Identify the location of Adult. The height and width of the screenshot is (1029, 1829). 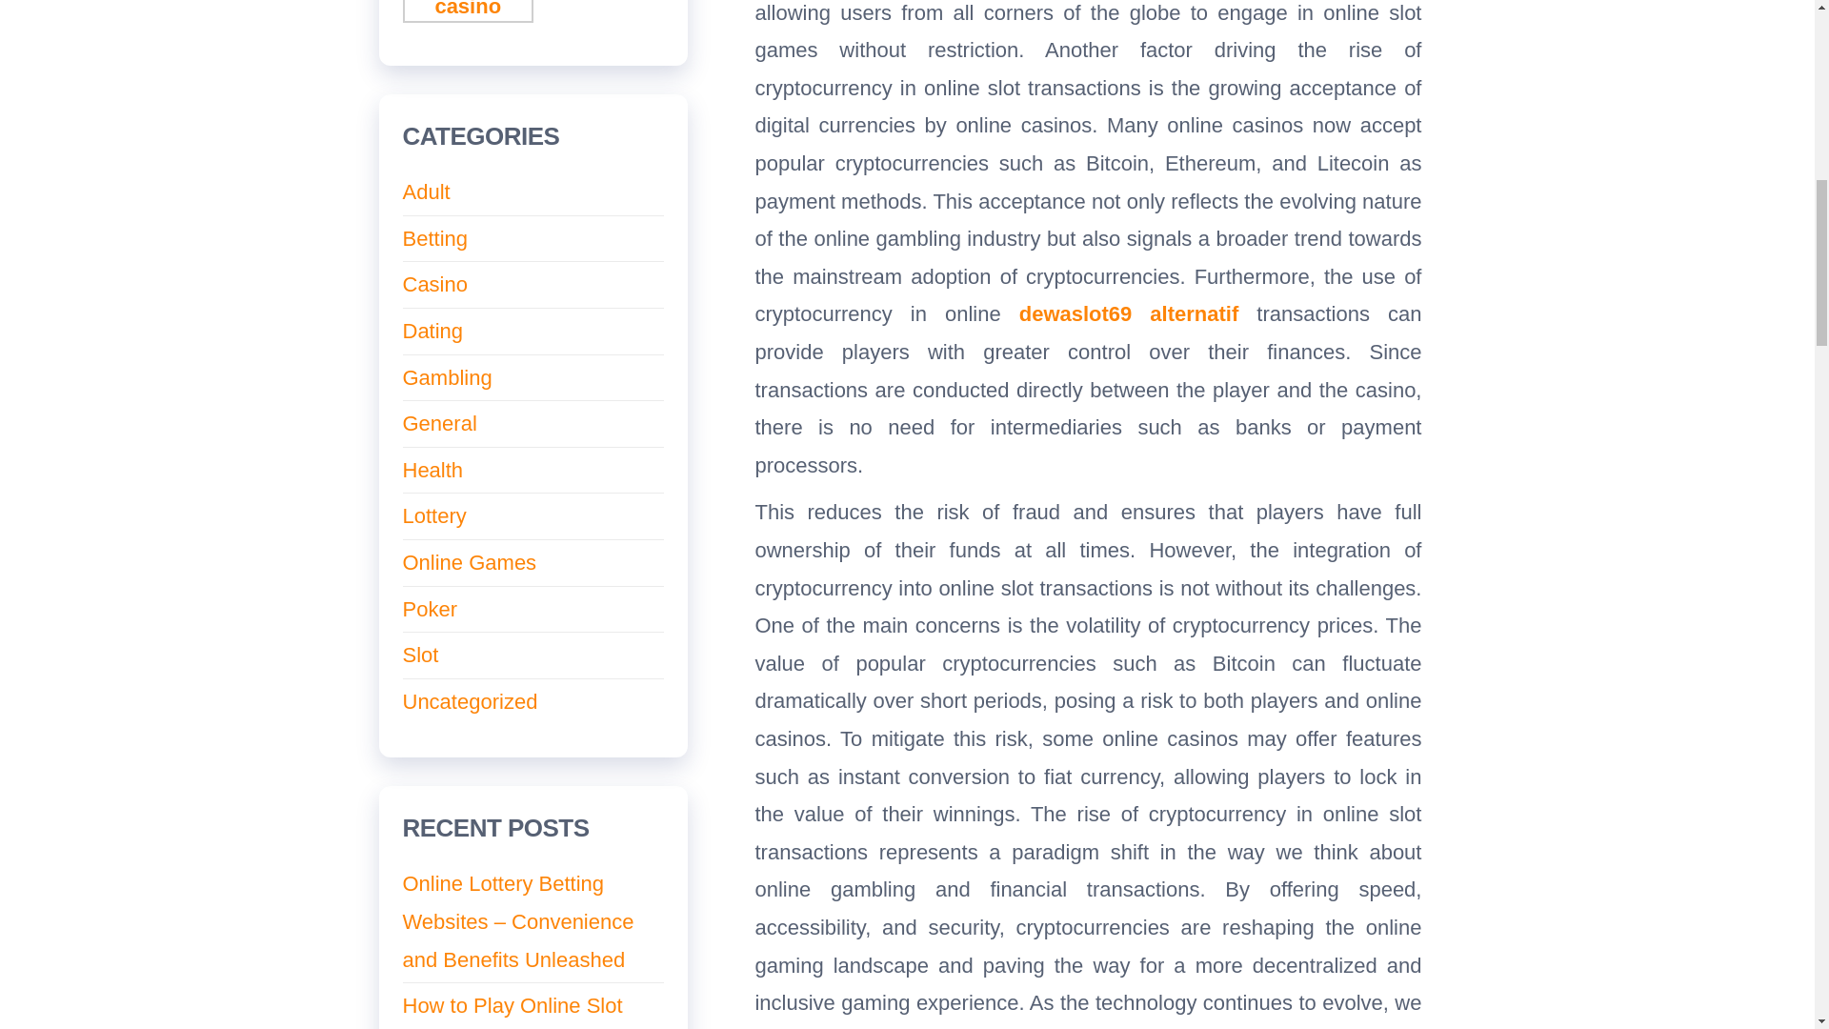
(426, 192).